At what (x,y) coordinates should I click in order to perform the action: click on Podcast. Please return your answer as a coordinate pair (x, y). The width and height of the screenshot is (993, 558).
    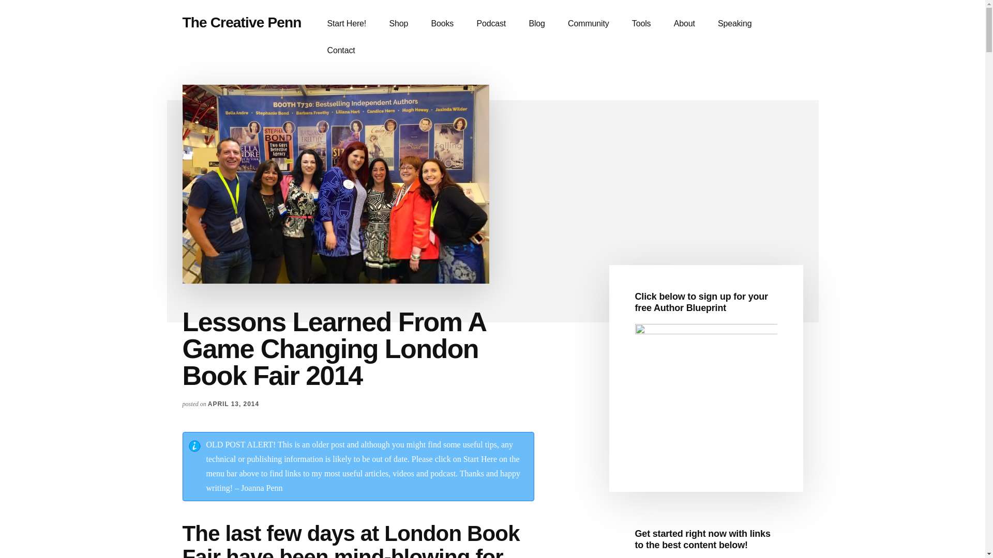
    Looking at the image, I should click on (491, 24).